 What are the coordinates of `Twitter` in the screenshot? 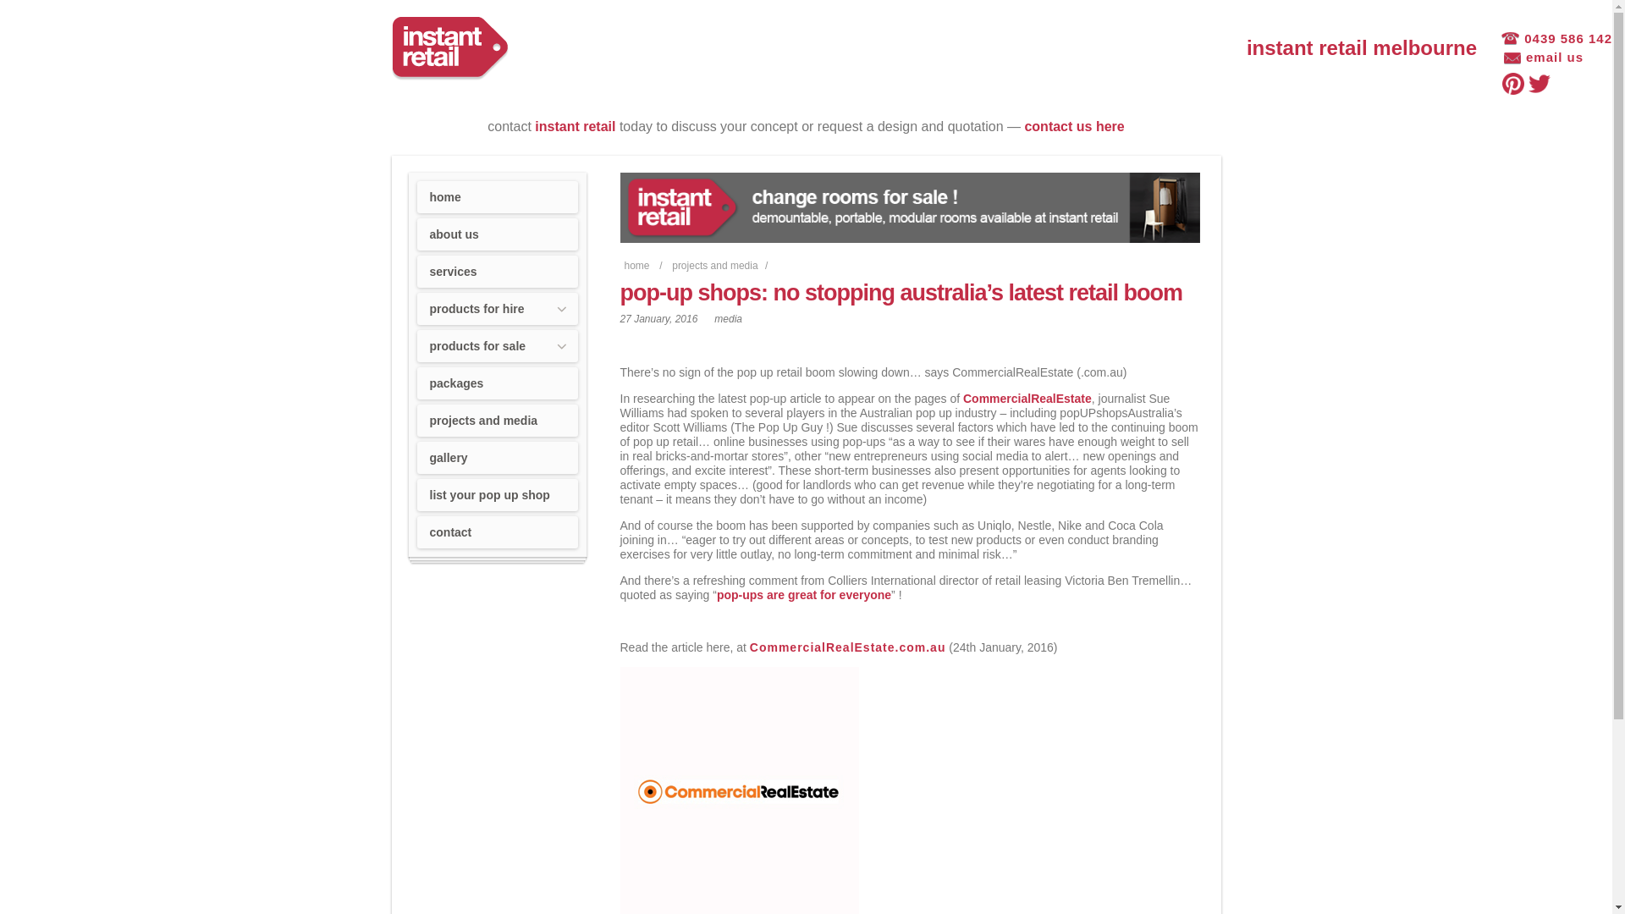 It's located at (1540, 84).